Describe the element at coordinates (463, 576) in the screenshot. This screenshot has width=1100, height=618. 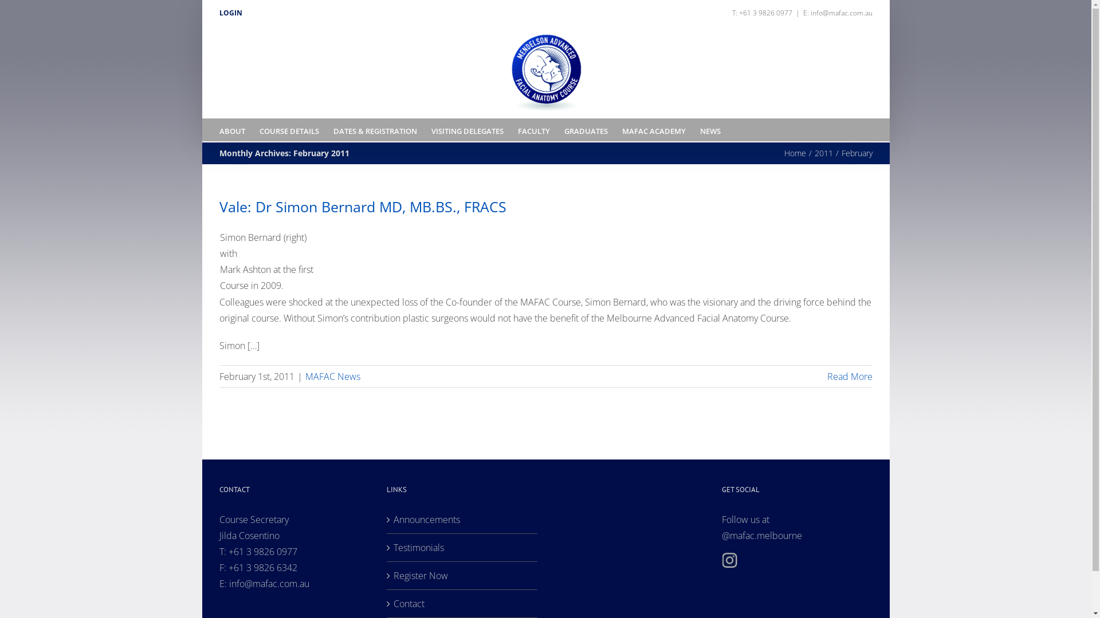
I see `Register Now` at that location.